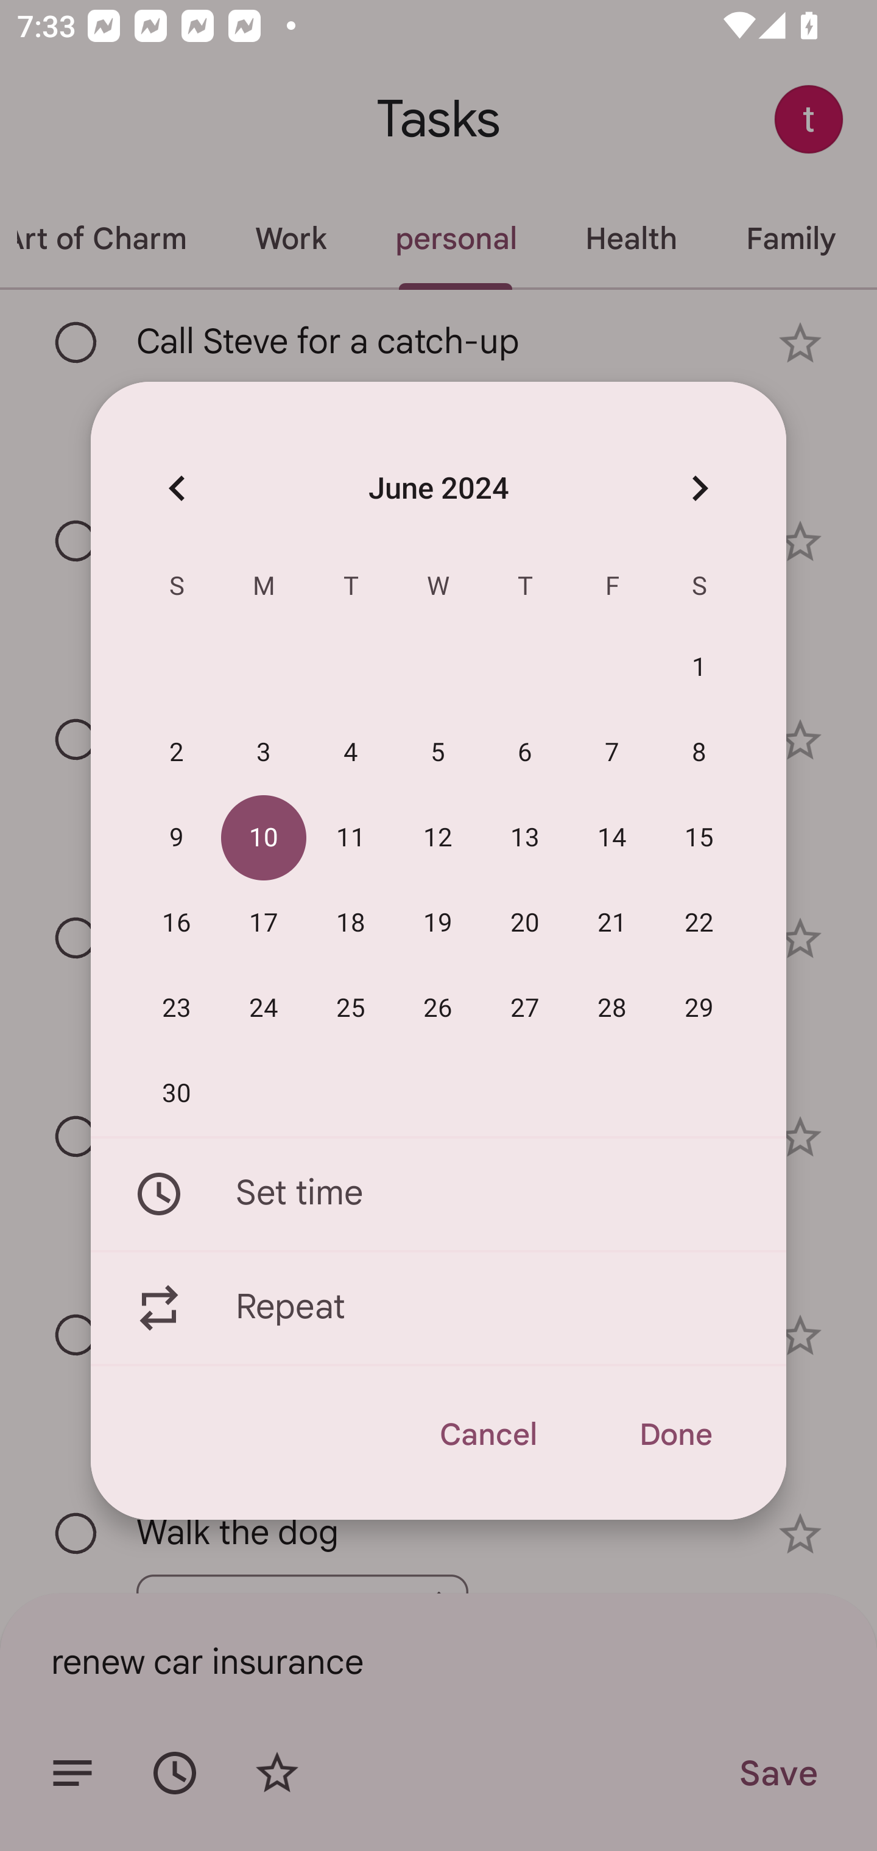 The width and height of the screenshot is (877, 1851). Describe the element at coordinates (487, 1435) in the screenshot. I see `Cancel` at that location.